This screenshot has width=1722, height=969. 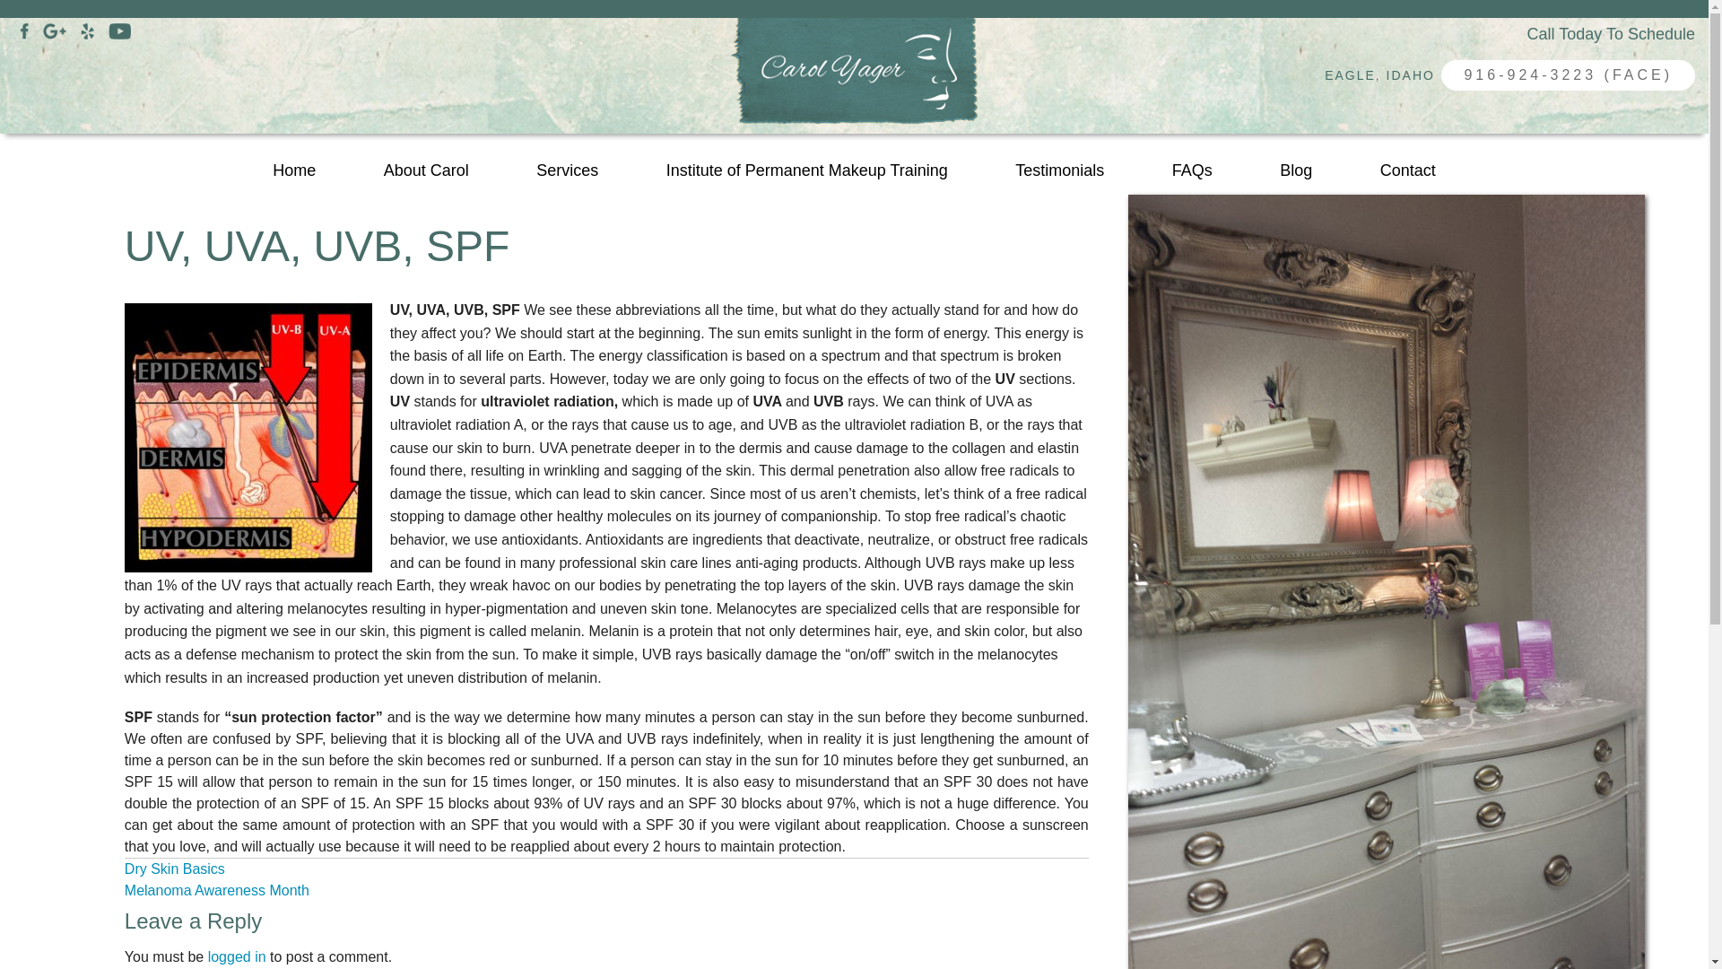 What do you see at coordinates (1297, 170) in the screenshot?
I see `Blog` at bounding box center [1297, 170].